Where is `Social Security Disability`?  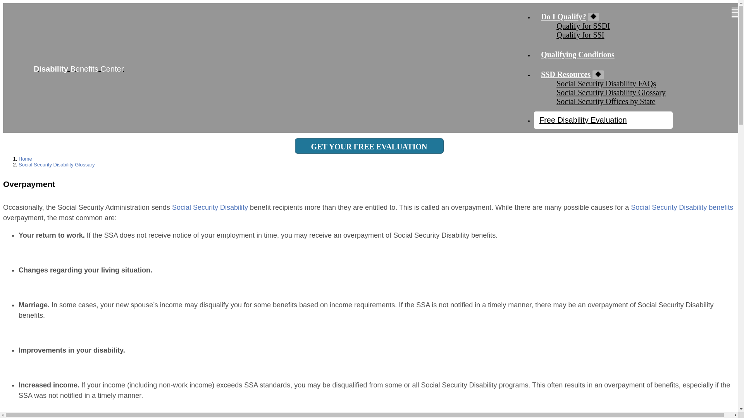
Social Security Disability is located at coordinates (210, 207).